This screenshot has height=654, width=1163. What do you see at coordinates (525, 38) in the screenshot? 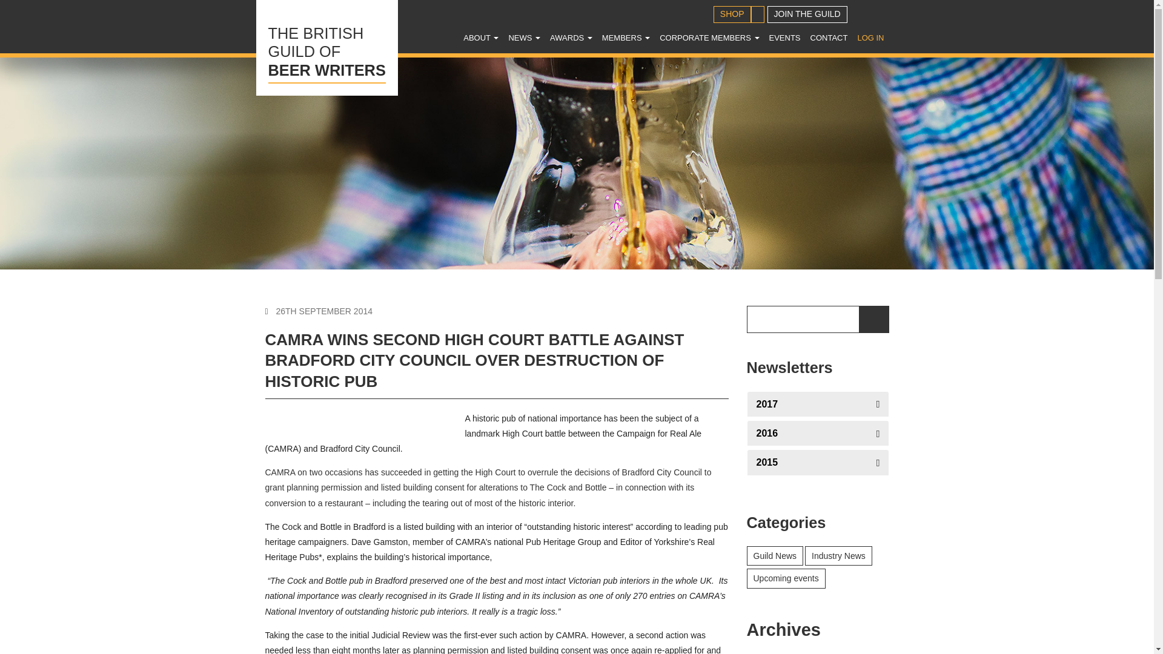
I see `About` at bounding box center [525, 38].